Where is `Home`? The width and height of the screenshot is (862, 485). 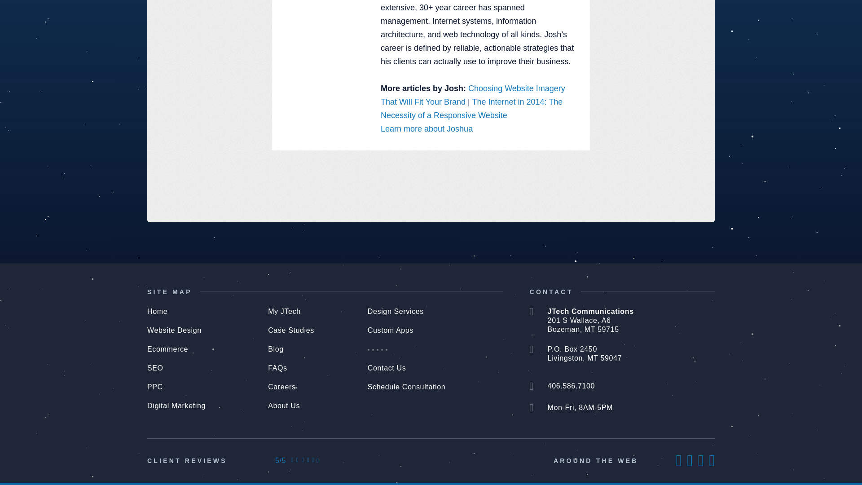 Home is located at coordinates (157, 312).